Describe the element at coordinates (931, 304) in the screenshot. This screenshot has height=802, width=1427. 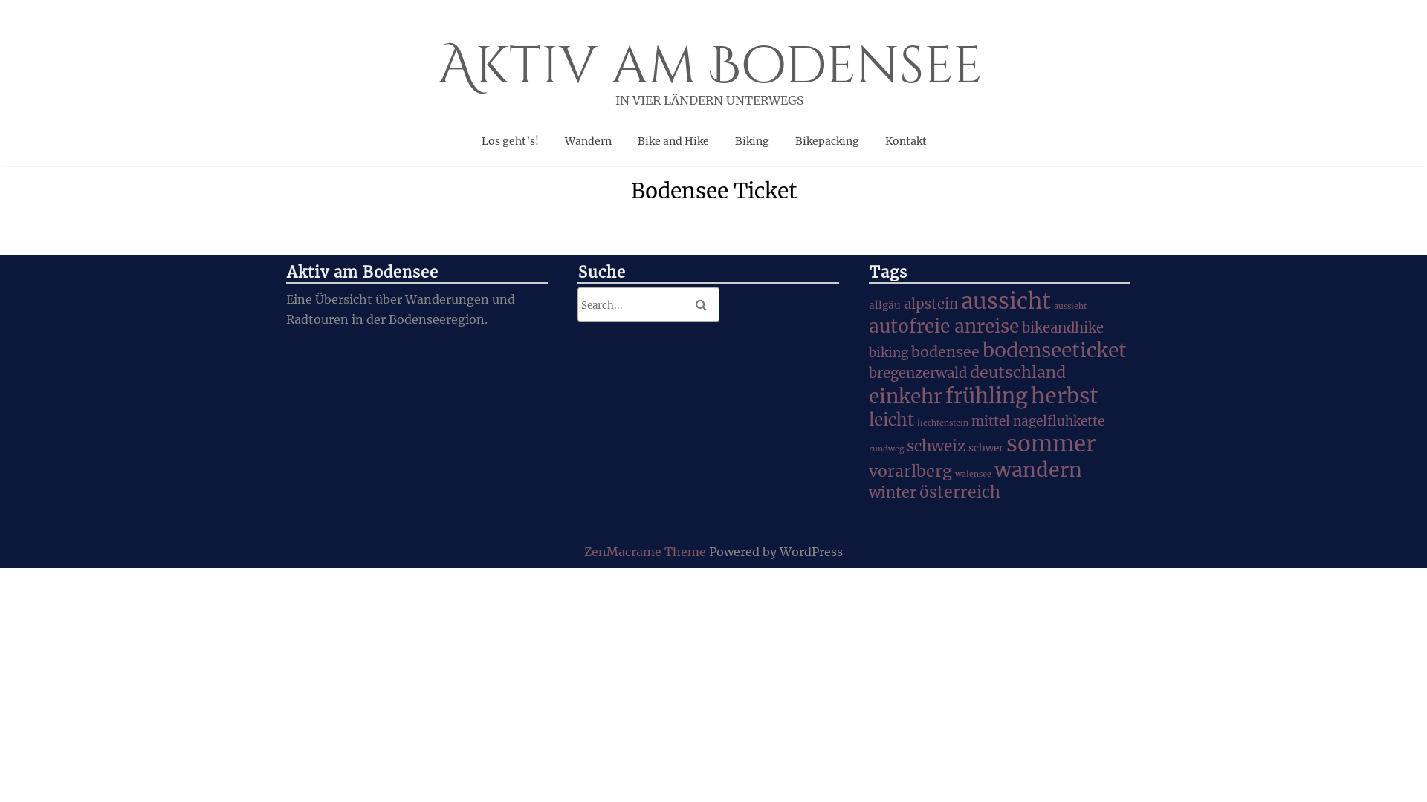
I see `alpstein` at that location.